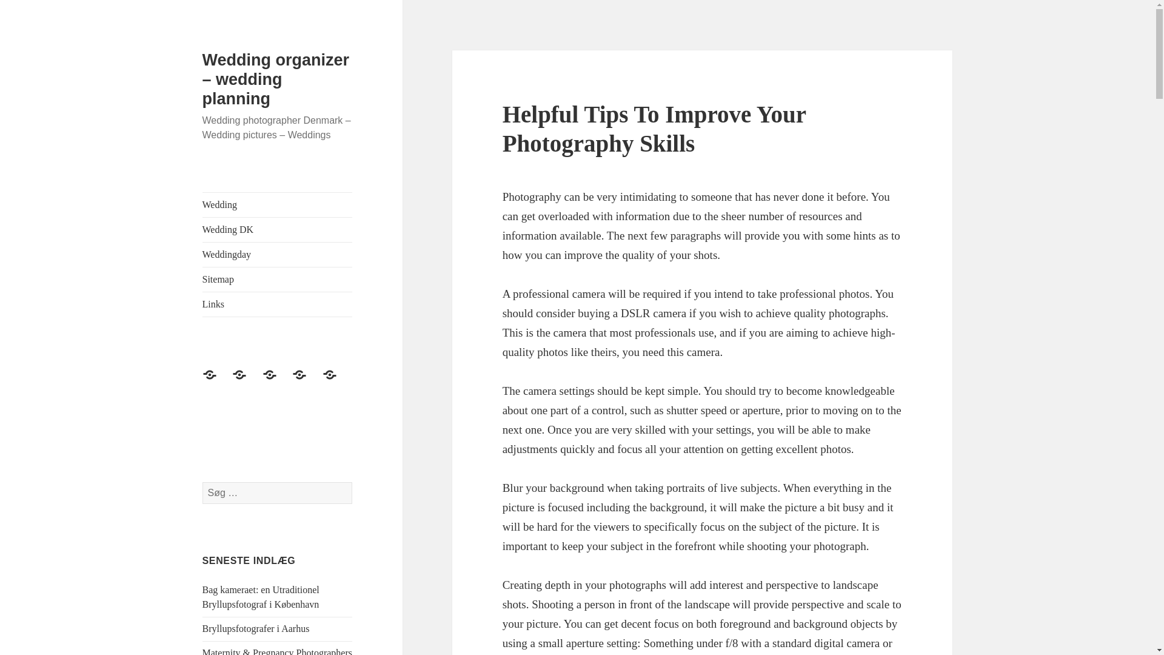 Image resolution: width=1164 pixels, height=655 pixels. I want to click on Wedding DK, so click(278, 229).